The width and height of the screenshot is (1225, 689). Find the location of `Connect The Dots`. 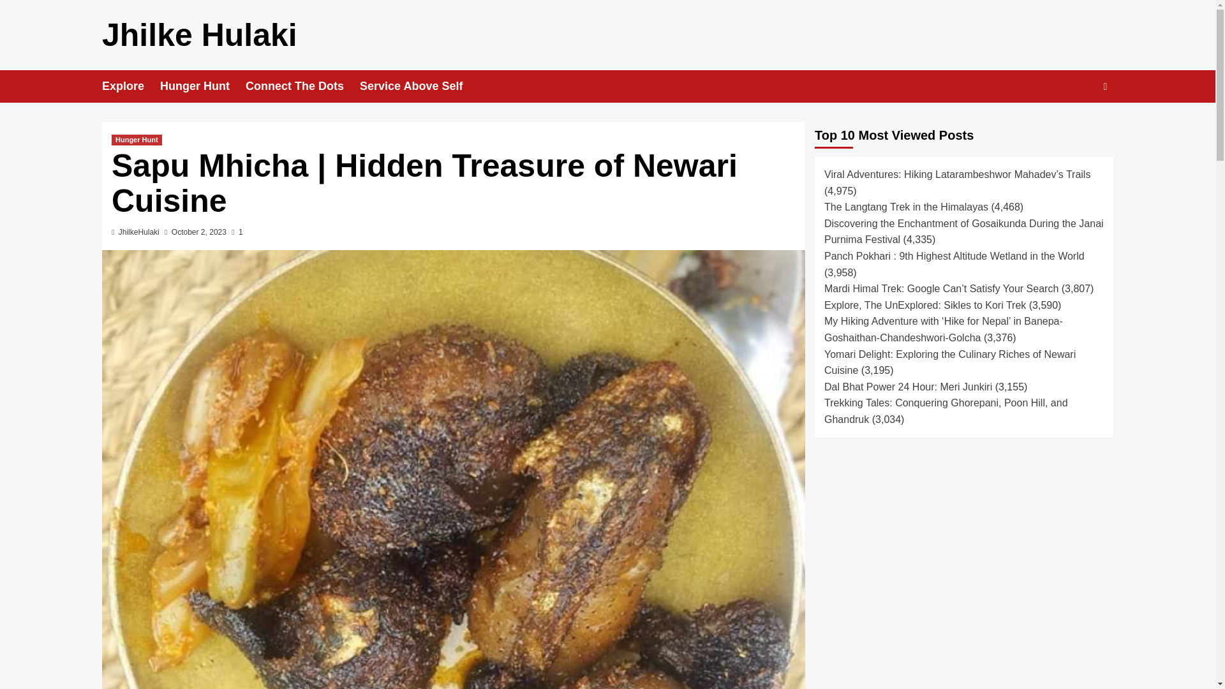

Connect The Dots is located at coordinates (302, 86).